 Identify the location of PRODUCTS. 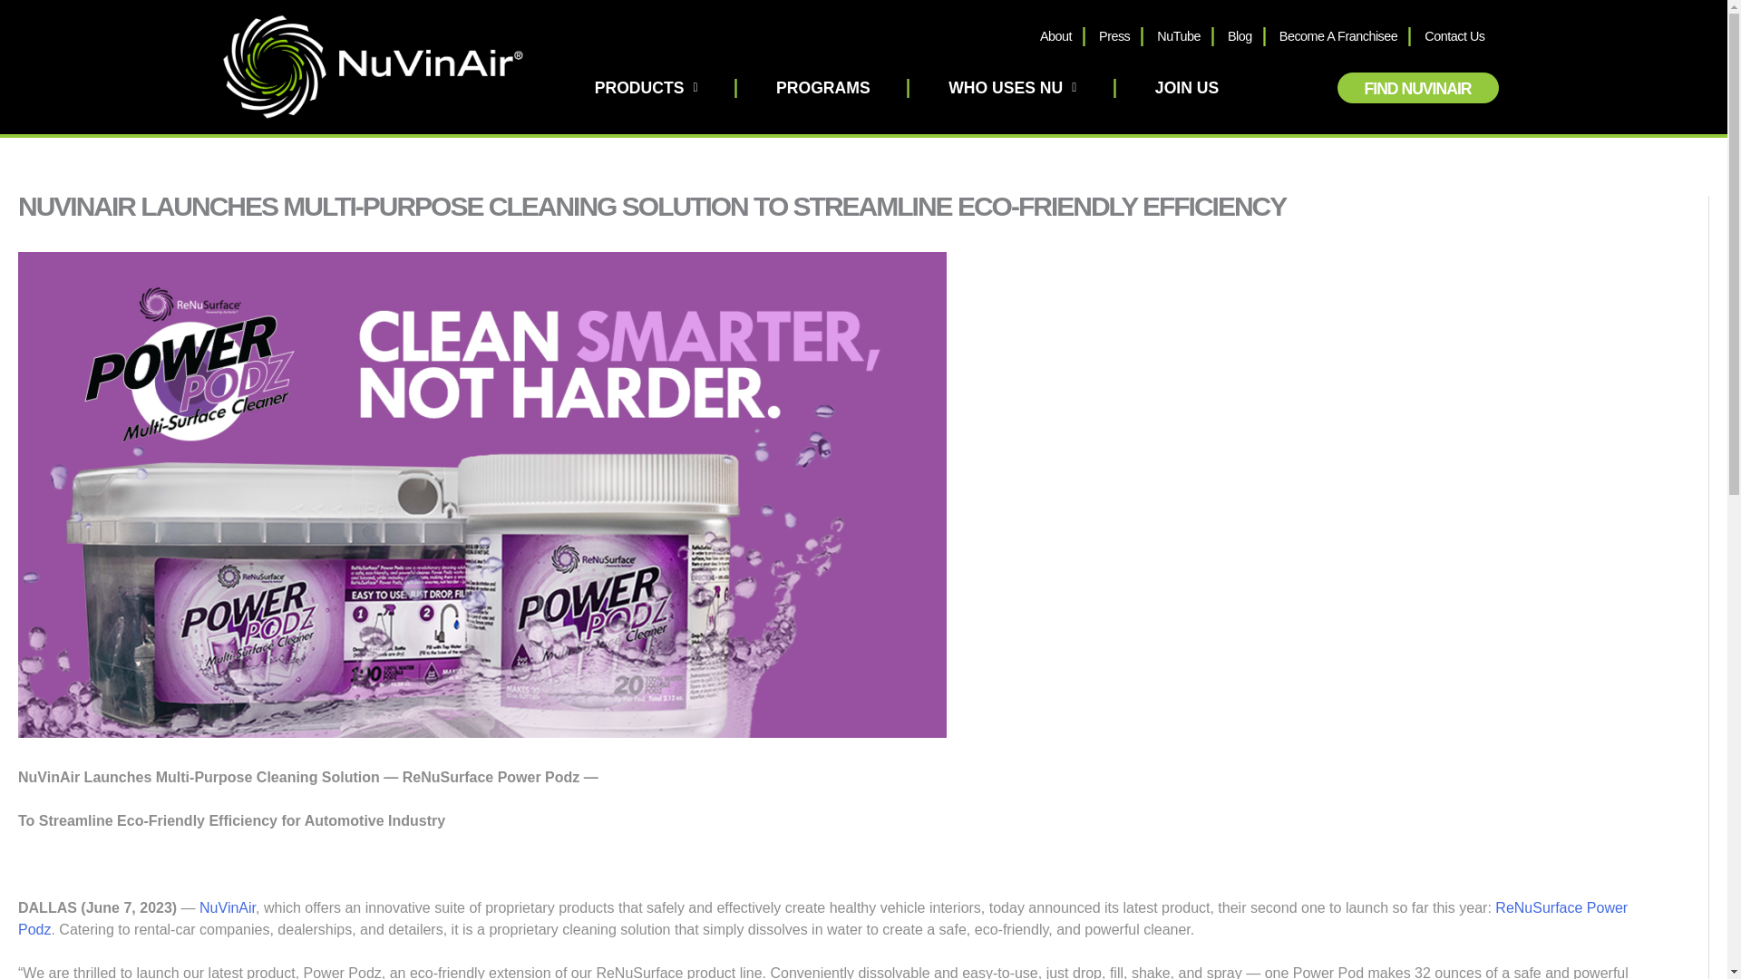
(646, 87).